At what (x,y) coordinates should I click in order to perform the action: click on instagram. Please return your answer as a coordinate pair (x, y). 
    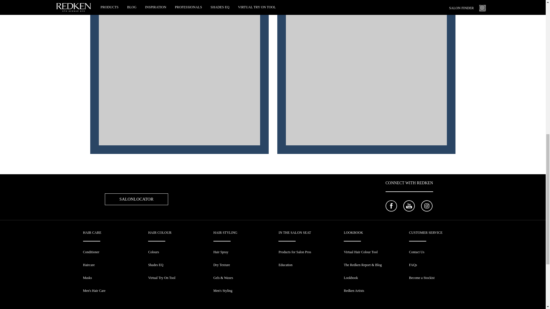
    Looking at the image, I should click on (427, 207).